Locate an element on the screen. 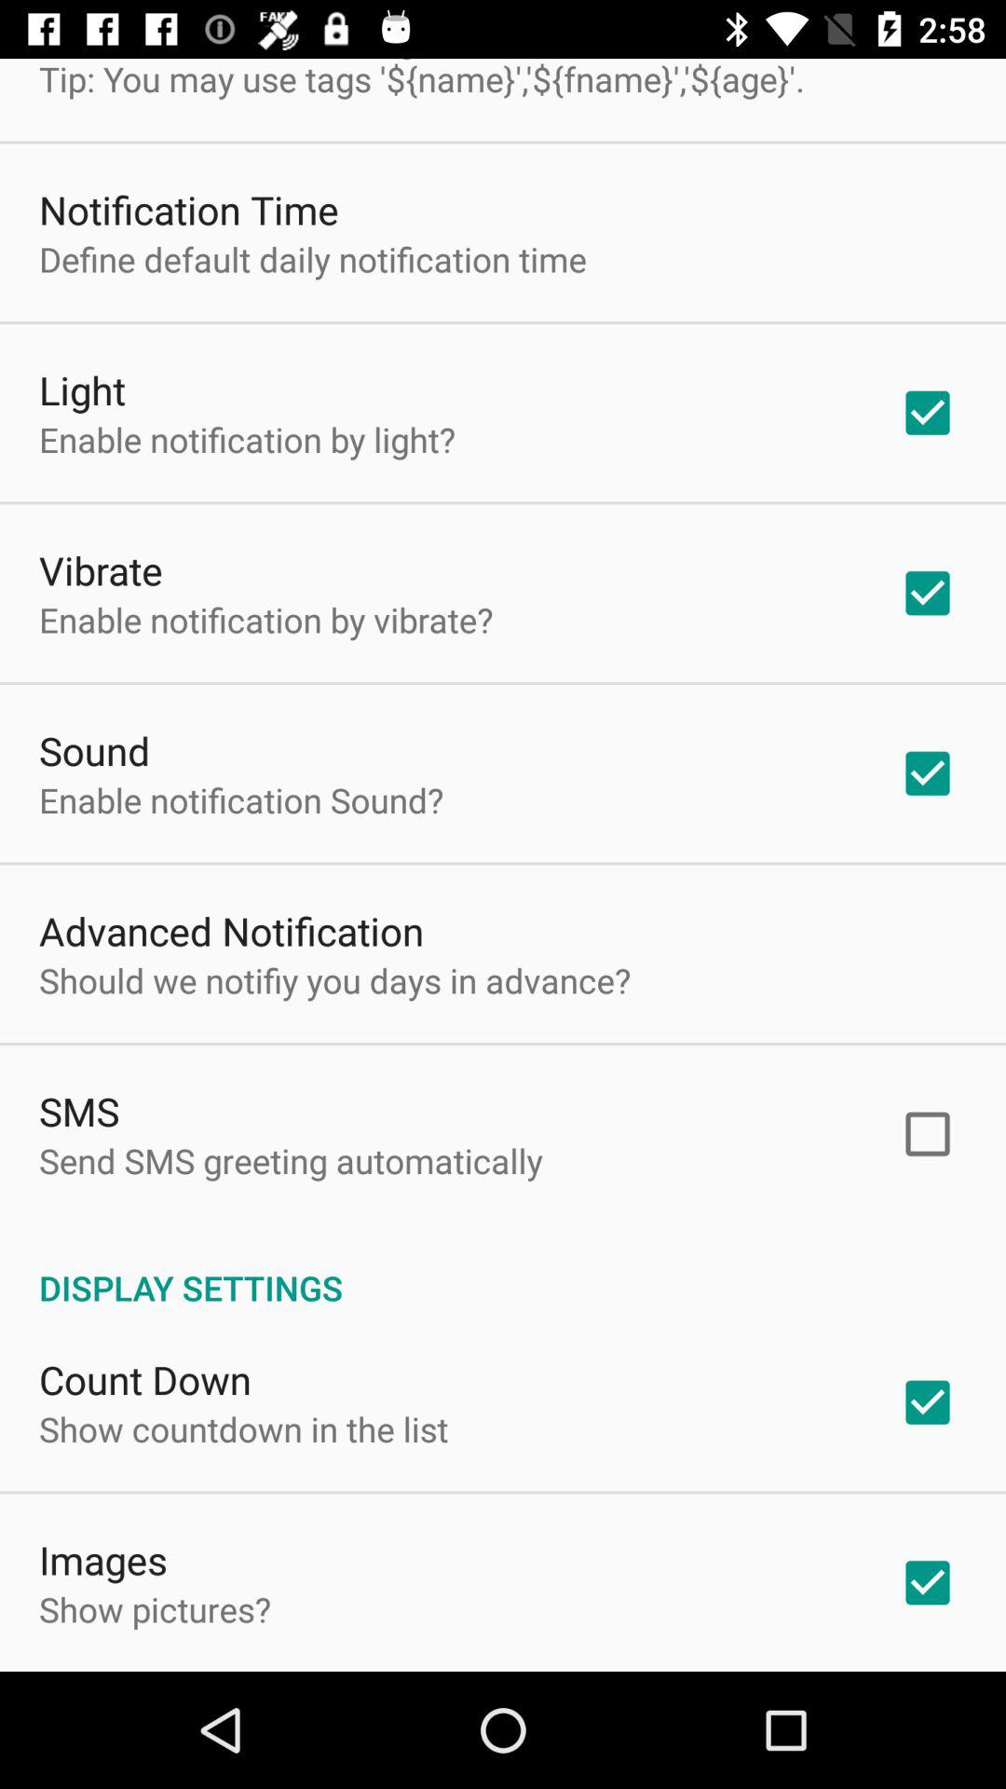 The width and height of the screenshot is (1006, 1789). jump to the customize your greeting icon is located at coordinates (422, 80).